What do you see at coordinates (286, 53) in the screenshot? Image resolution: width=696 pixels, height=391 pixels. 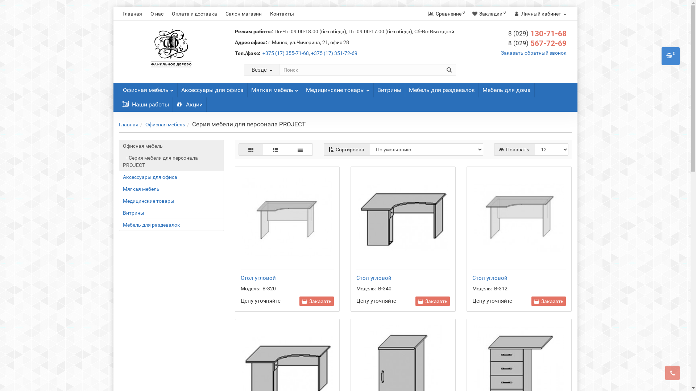 I see `+375 (17) 355-71-68` at bounding box center [286, 53].